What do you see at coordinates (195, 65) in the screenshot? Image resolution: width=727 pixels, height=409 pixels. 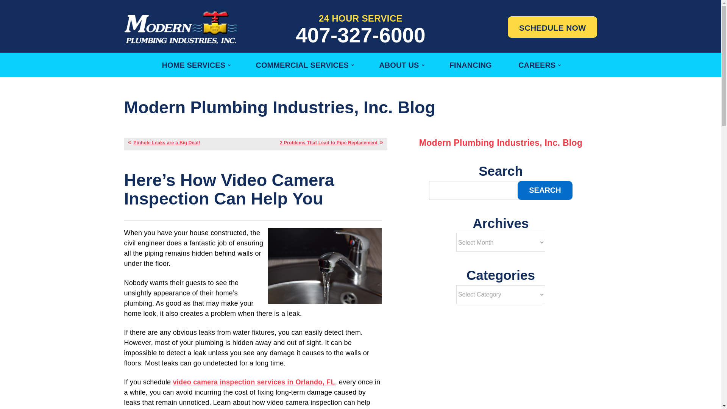 I see `HOME SERVICES` at bounding box center [195, 65].